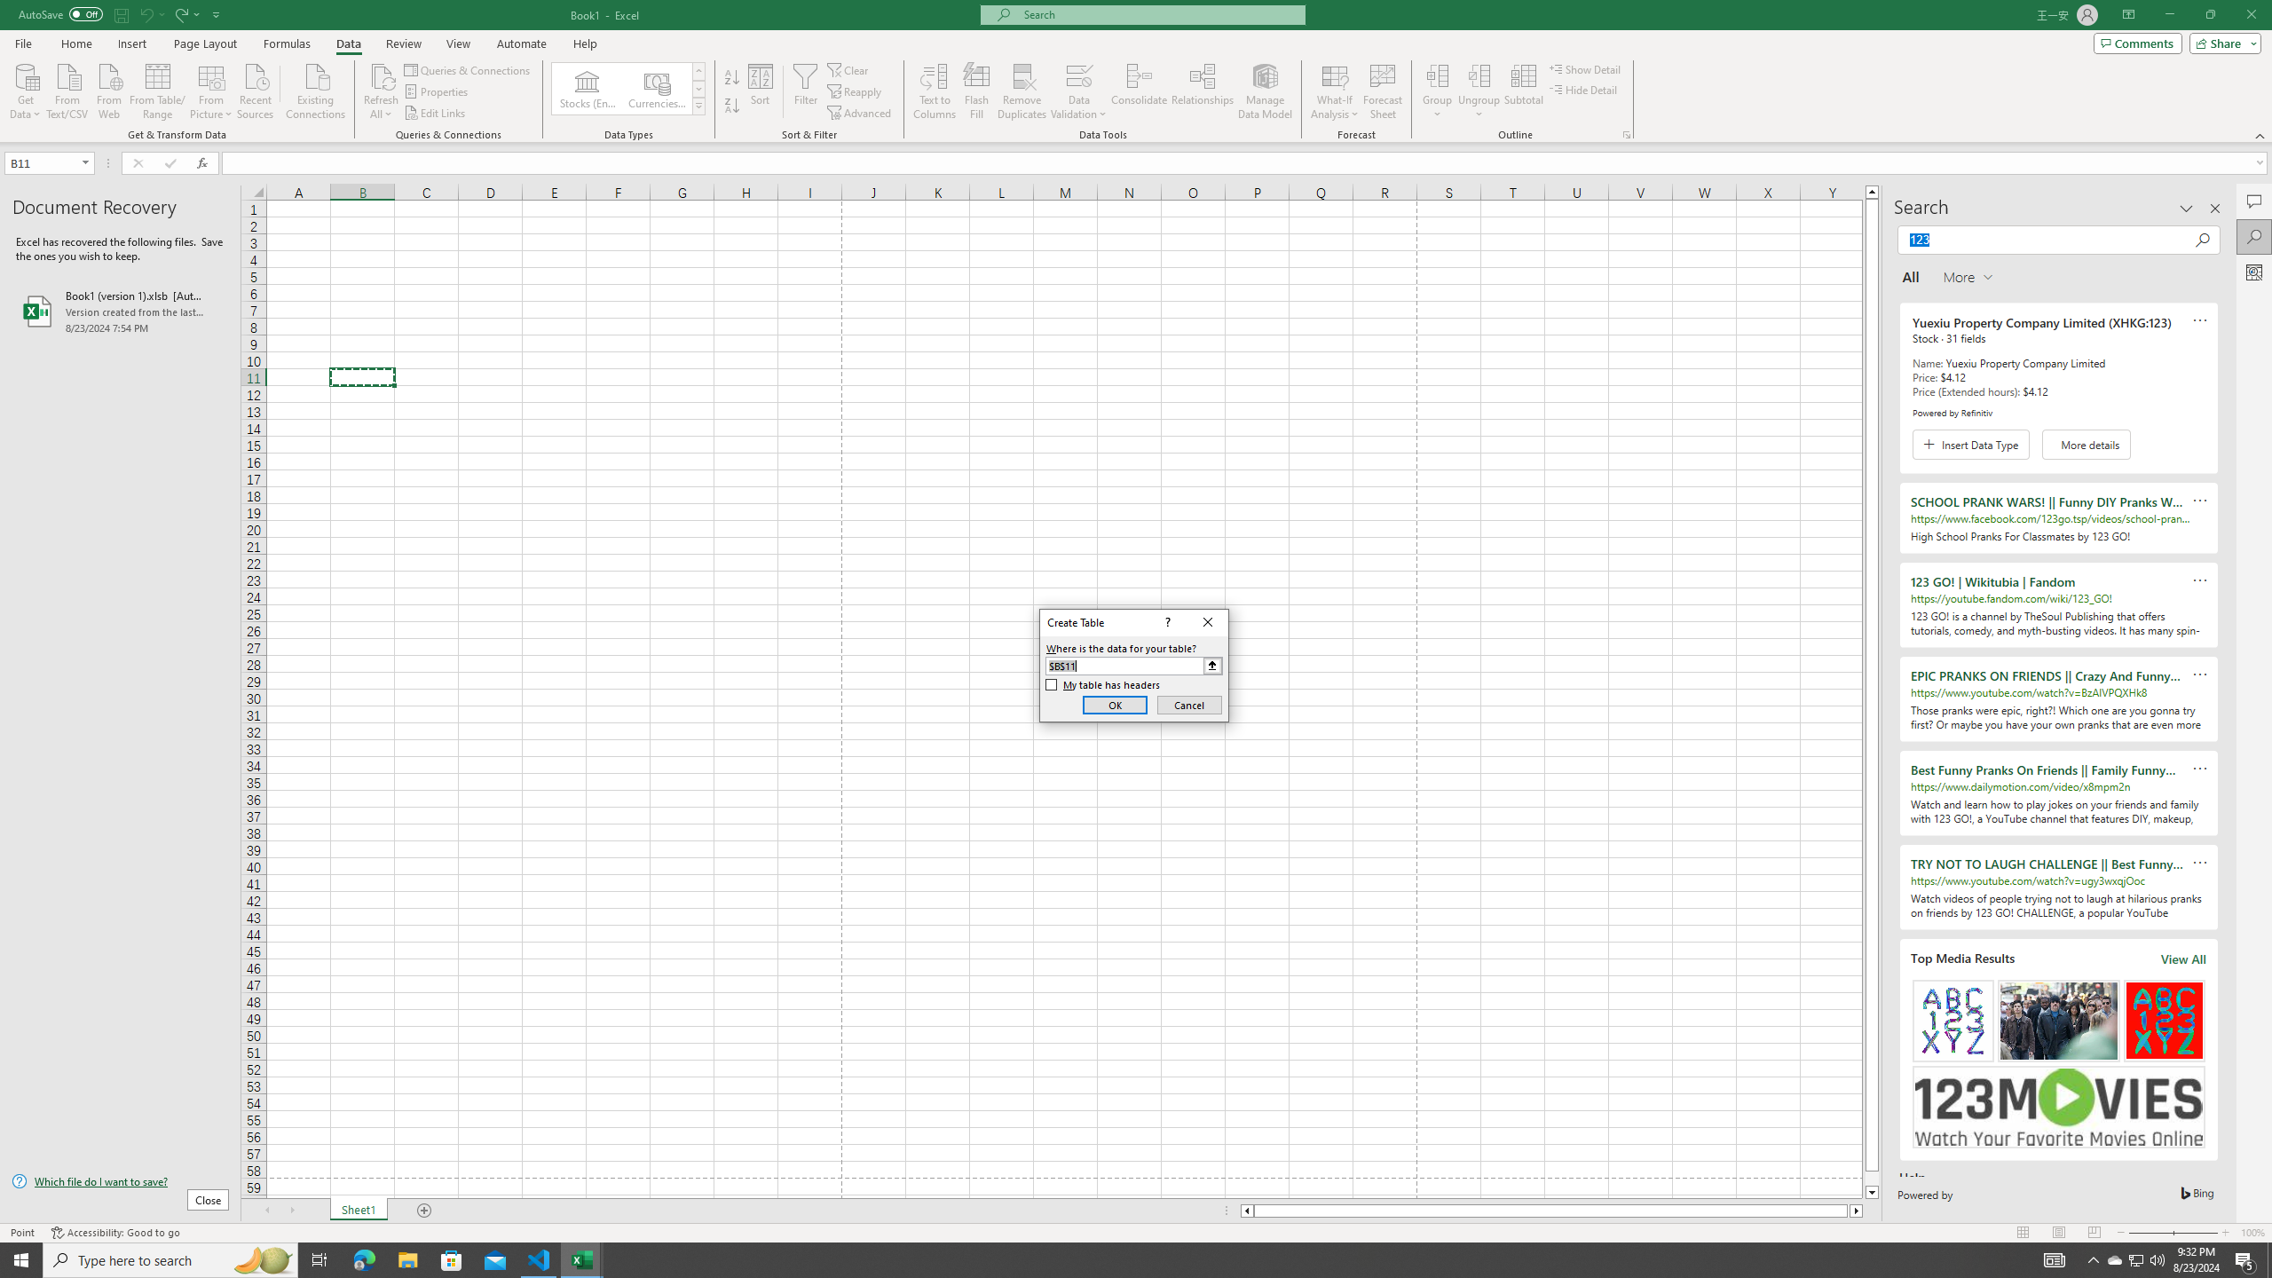 The width and height of the screenshot is (2272, 1278). What do you see at coordinates (60, 14) in the screenshot?
I see `AutoSave` at bounding box center [60, 14].